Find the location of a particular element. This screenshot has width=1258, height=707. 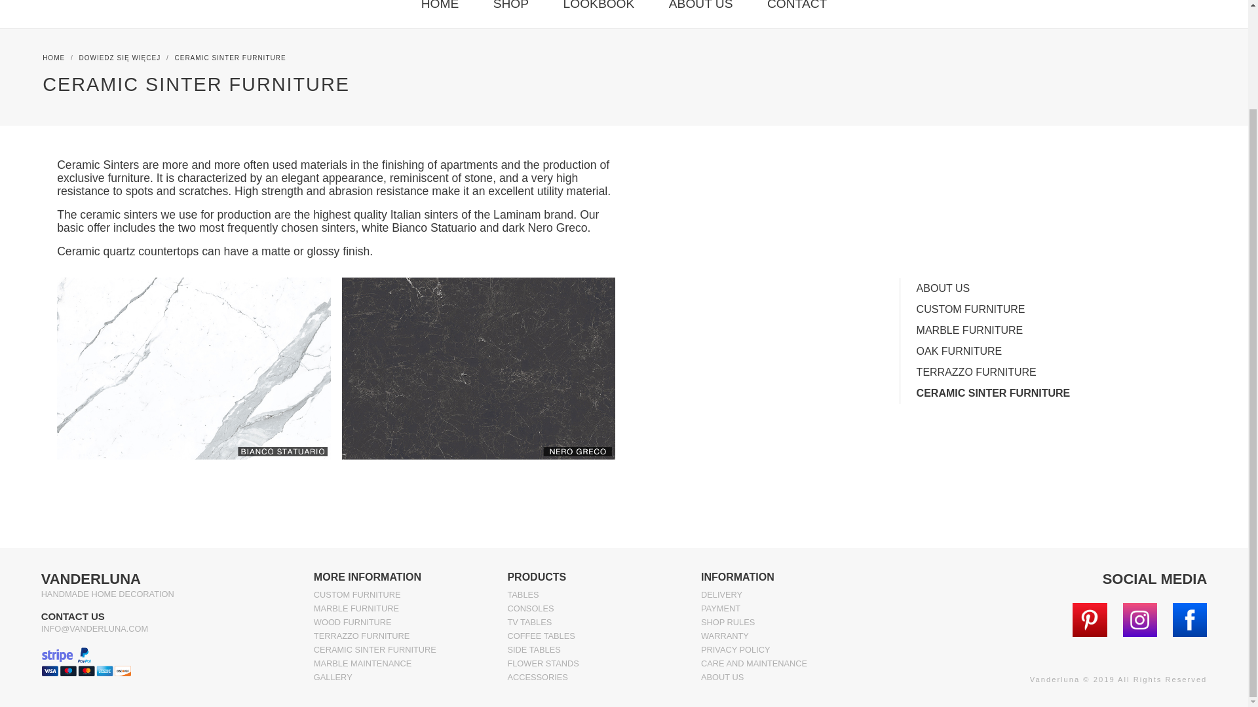

HOME is located at coordinates (440, 6).